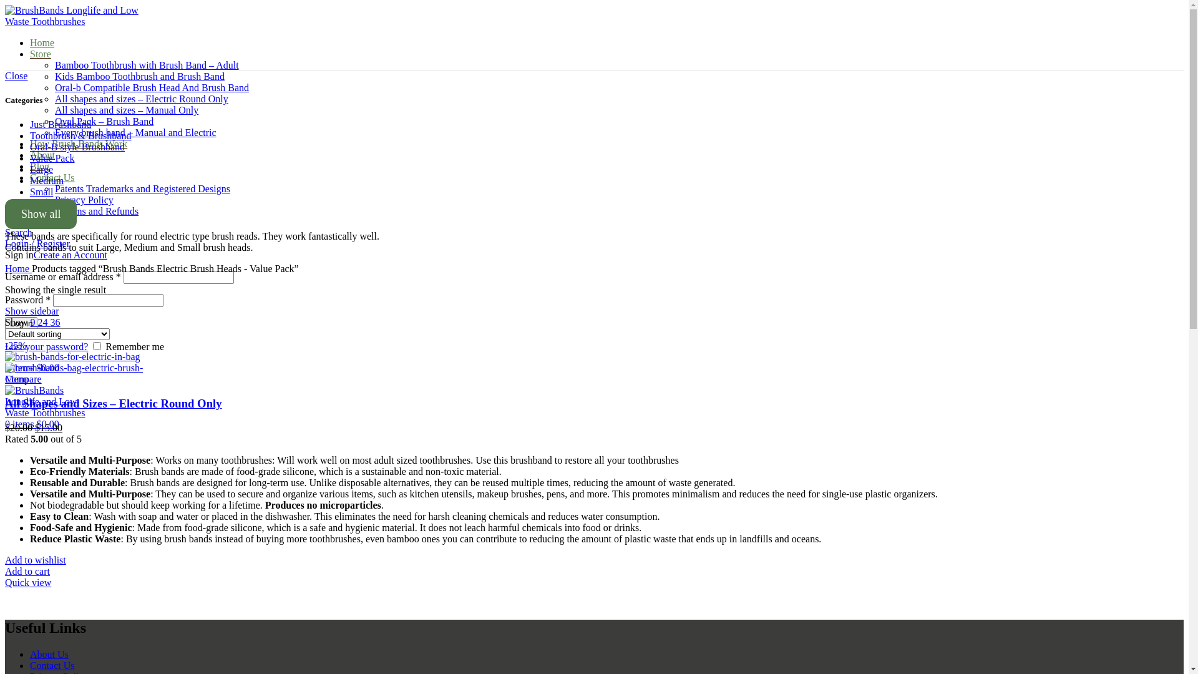 This screenshot has width=1198, height=674. I want to click on Store, so click(41, 54).